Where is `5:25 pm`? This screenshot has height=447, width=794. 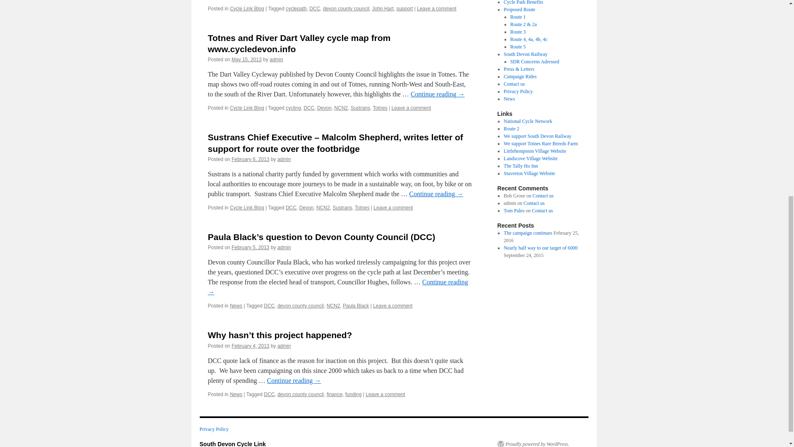
5:25 pm is located at coordinates (250, 247).